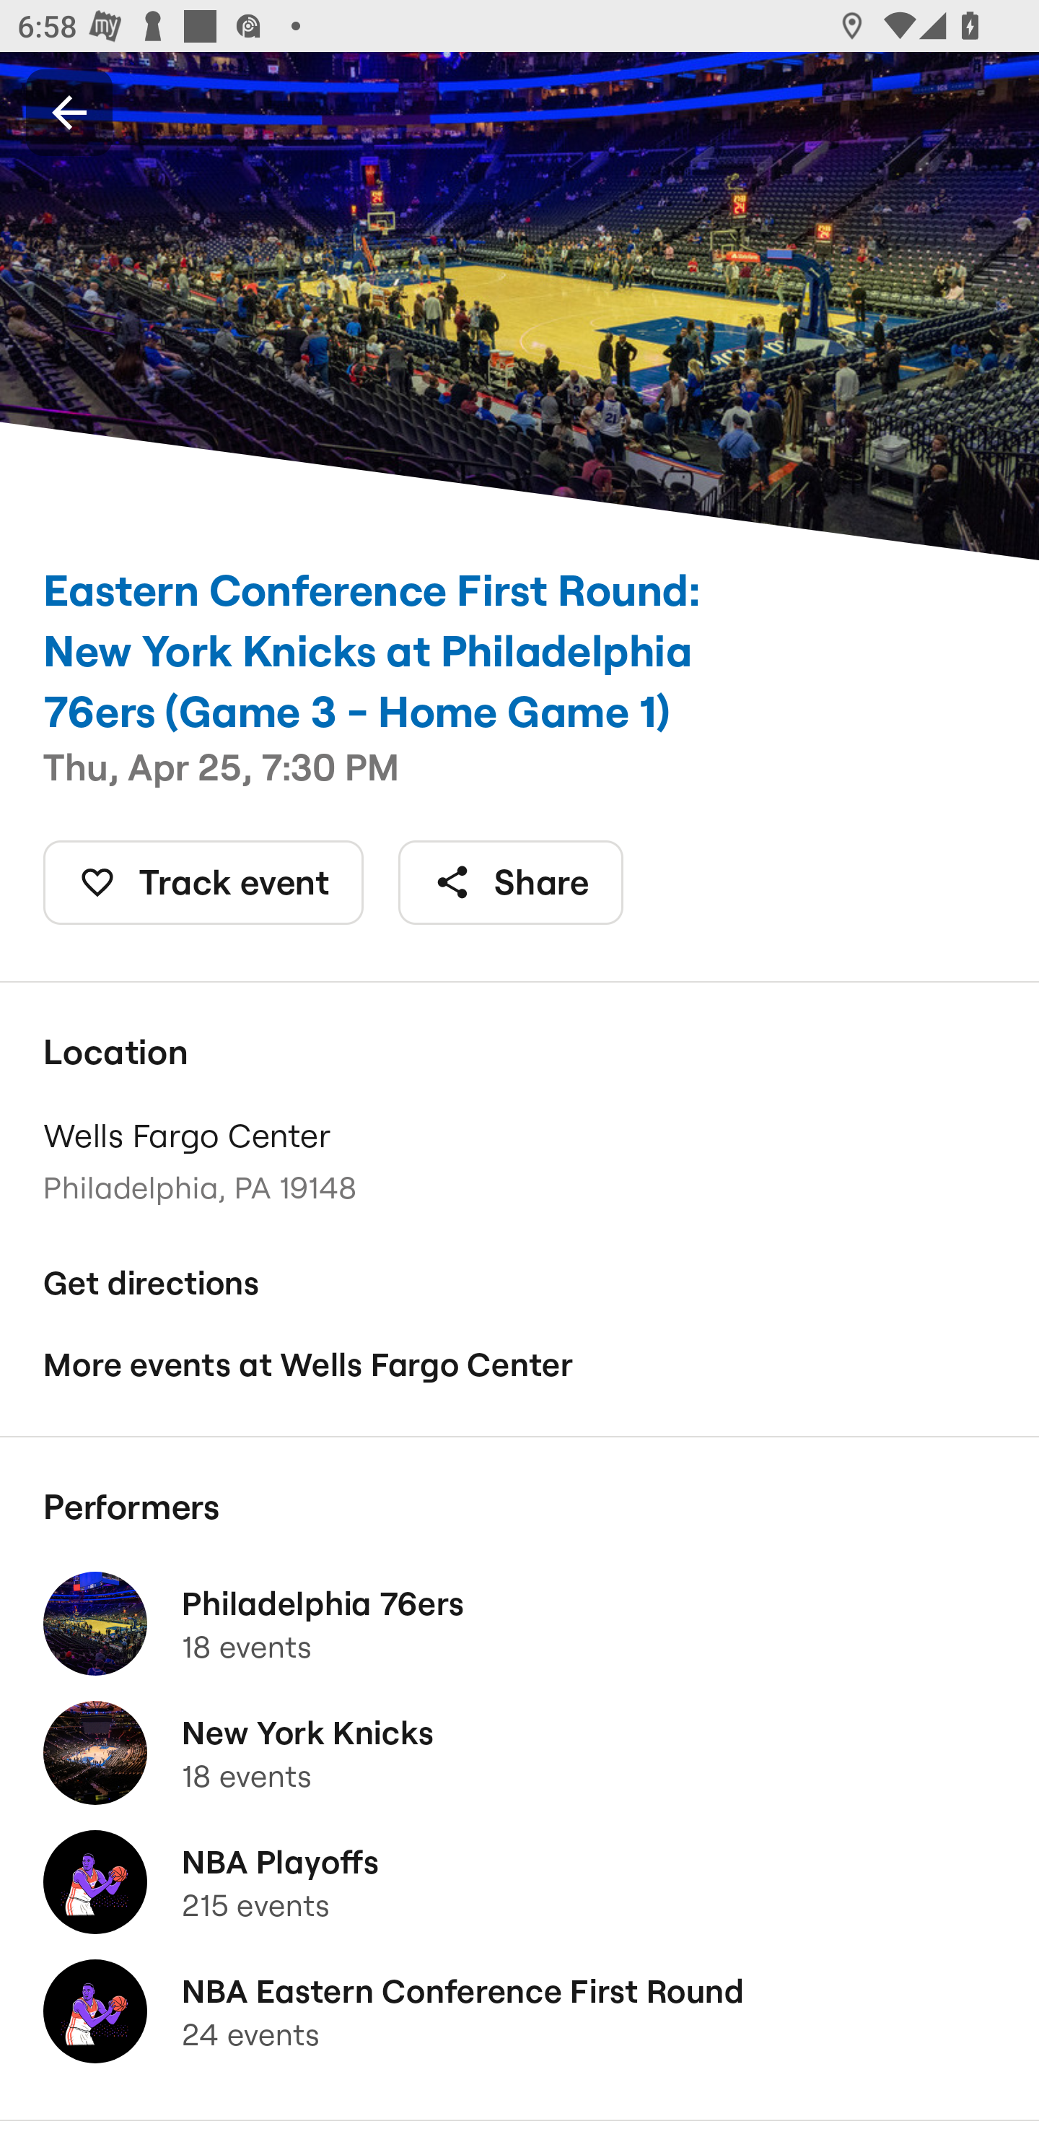 This screenshot has height=2137, width=1039. I want to click on Get directions, so click(519, 1283).